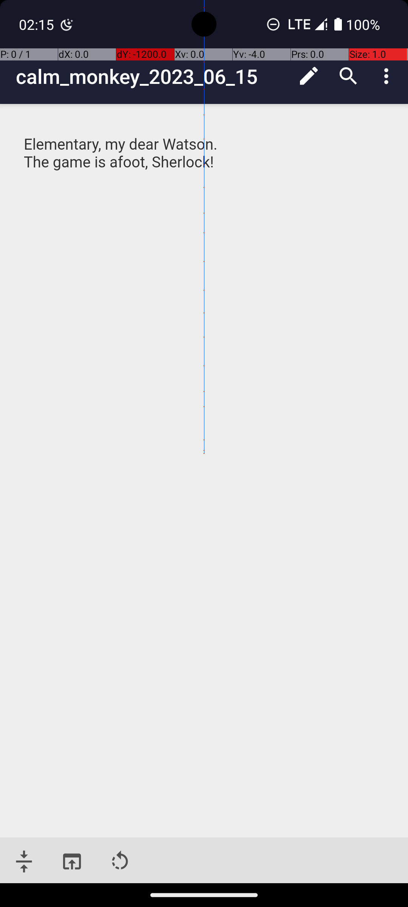 This screenshot has width=408, height=907. Describe the element at coordinates (153, 76) in the screenshot. I see `calm_monkey_2023_06_15` at that location.